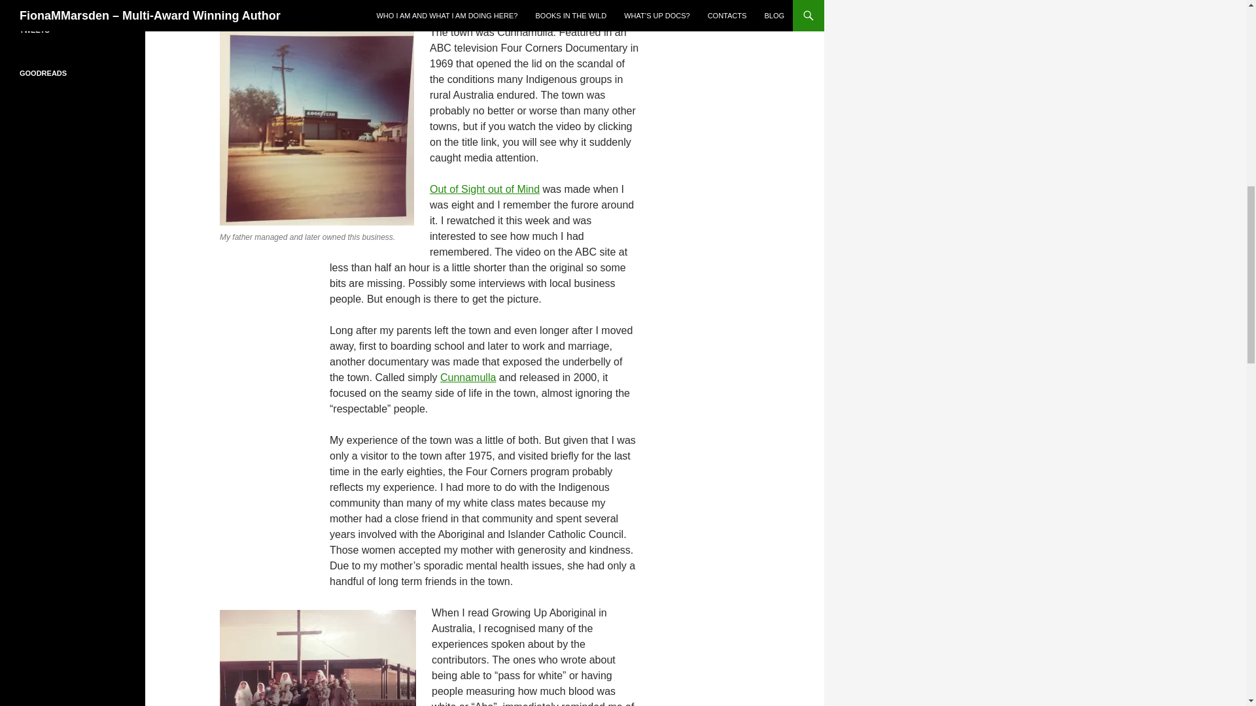  What do you see at coordinates (484, 189) in the screenshot?
I see `Out of Sight out of Mind` at bounding box center [484, 189].